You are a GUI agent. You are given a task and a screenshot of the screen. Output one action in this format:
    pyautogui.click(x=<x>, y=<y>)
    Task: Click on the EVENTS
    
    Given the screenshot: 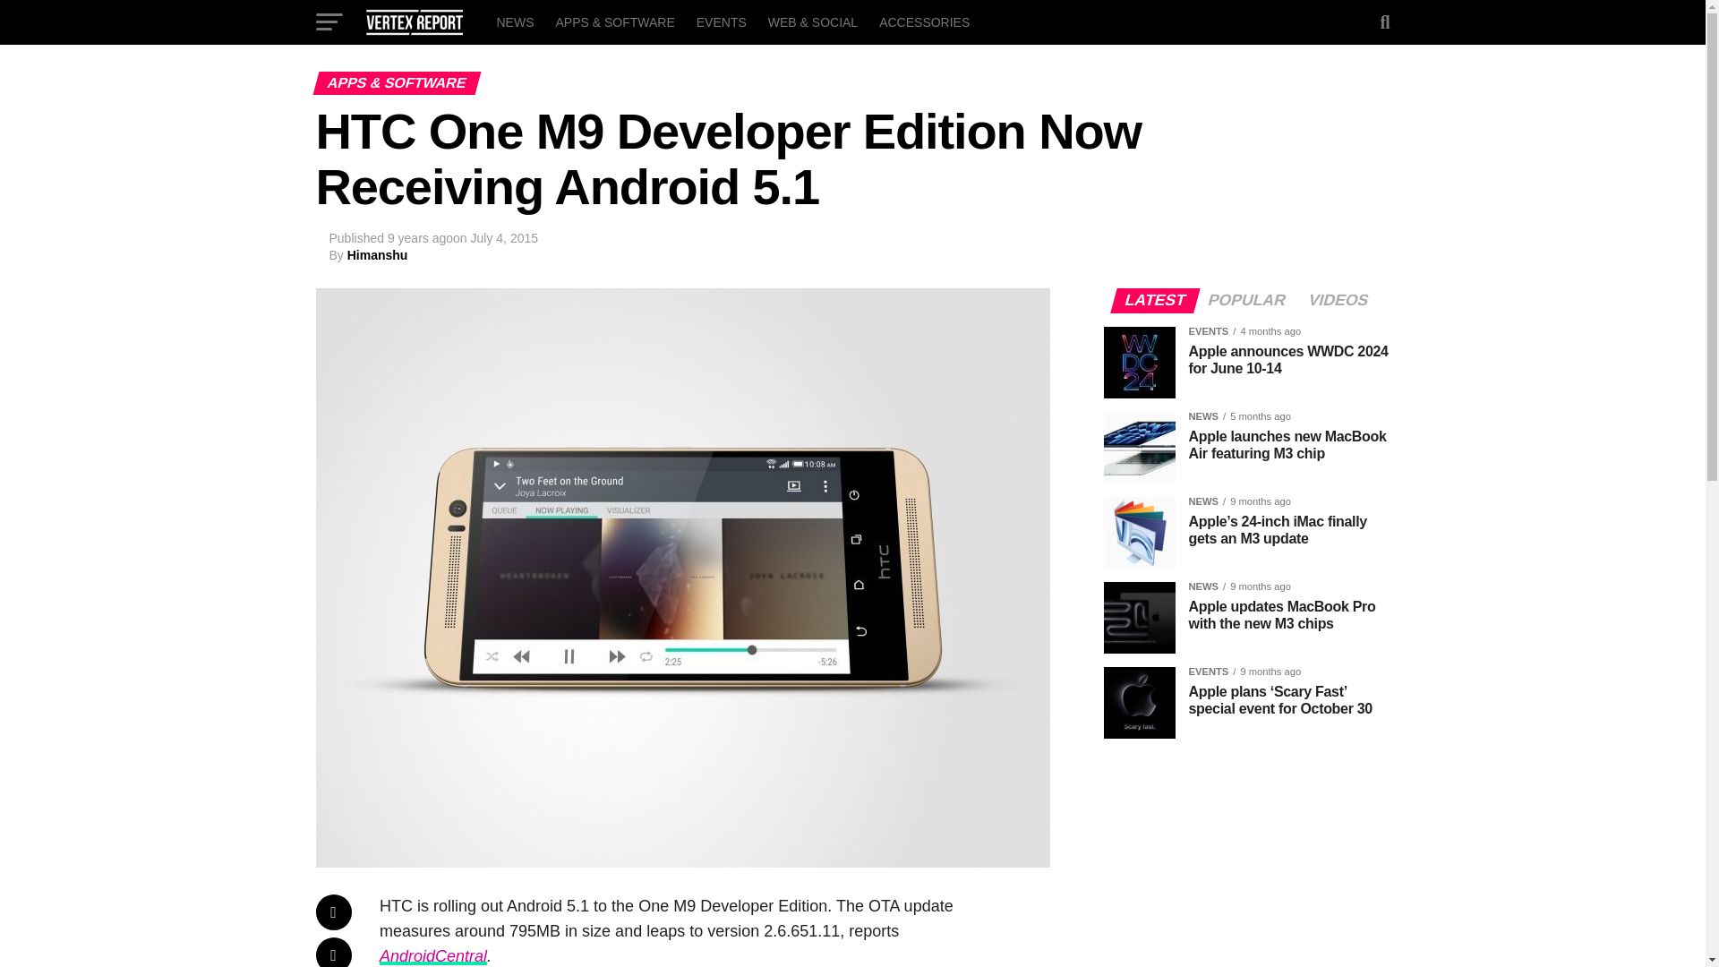 What is the action you would take?
    pyautogui.click(x=722, y=21)
    